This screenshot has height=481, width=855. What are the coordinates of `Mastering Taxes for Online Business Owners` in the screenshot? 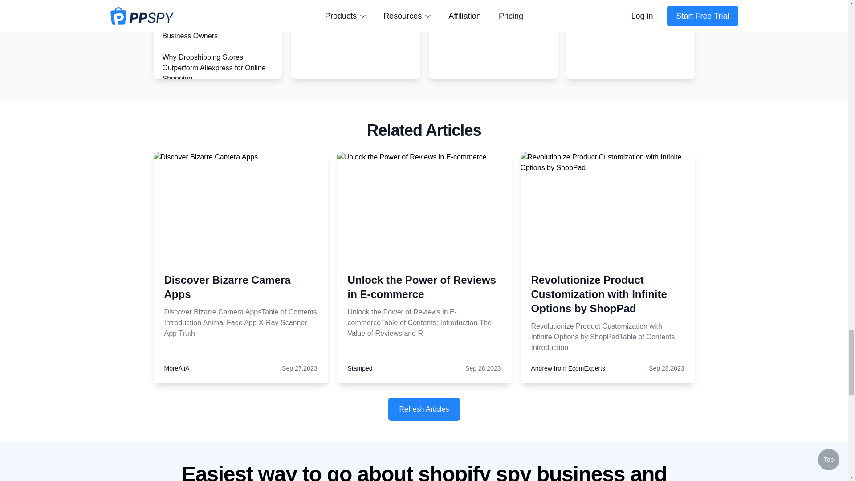 It's located at (204, 30).